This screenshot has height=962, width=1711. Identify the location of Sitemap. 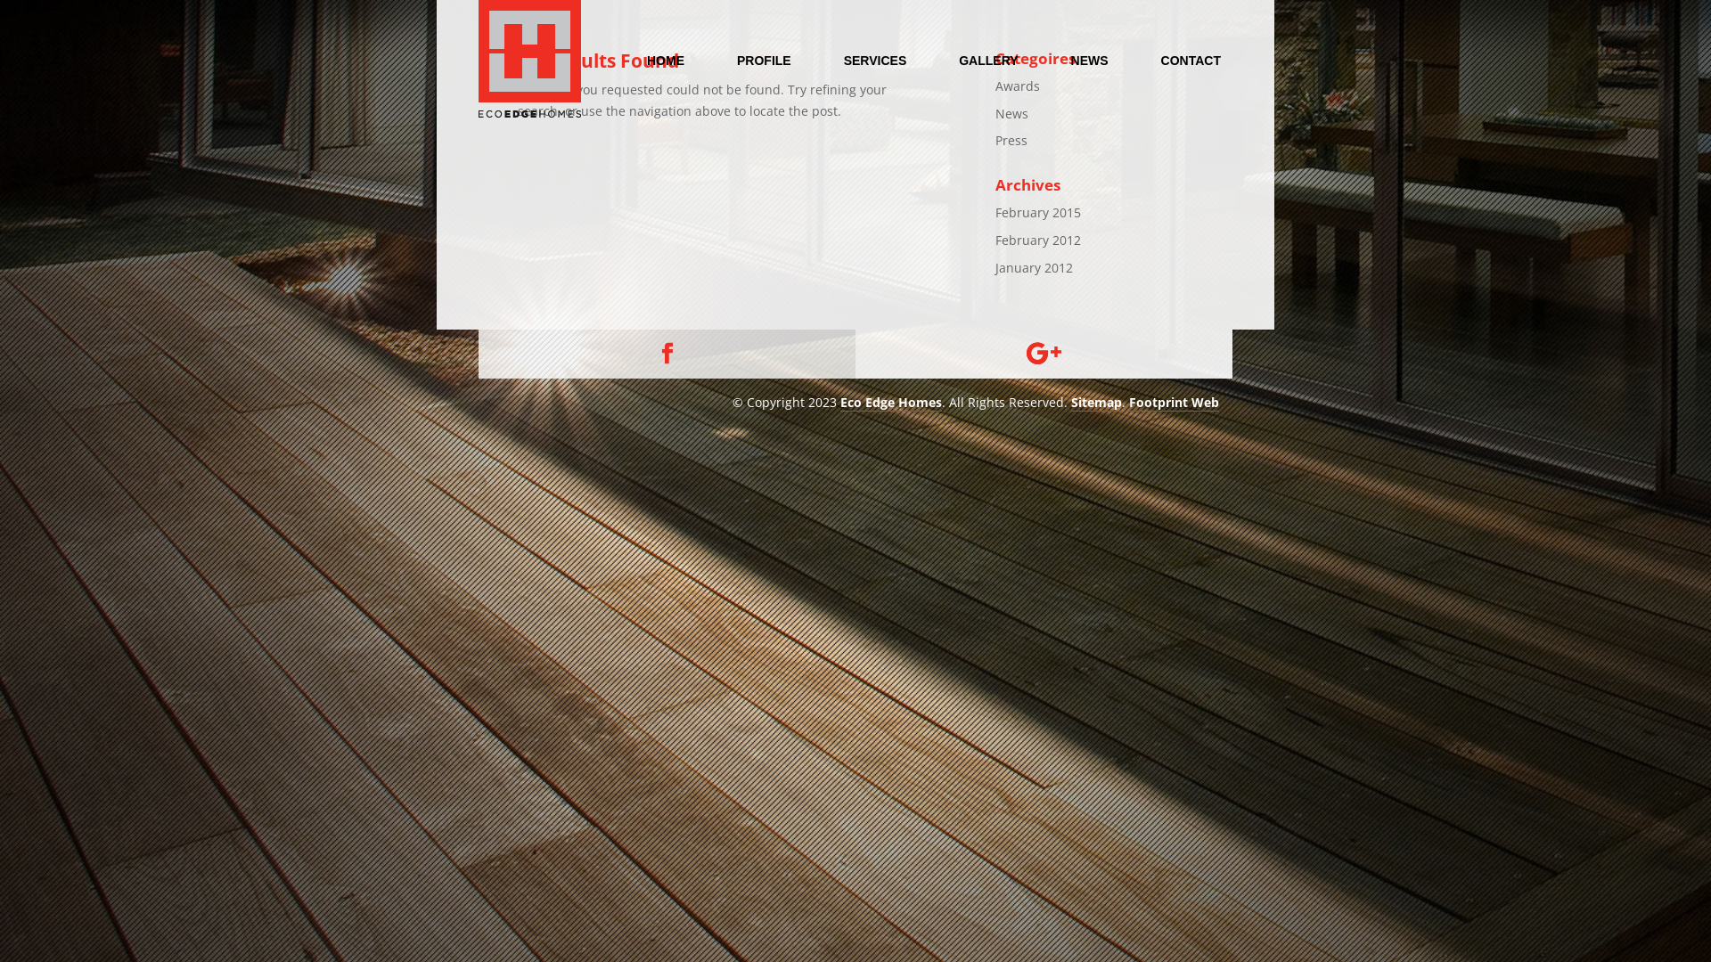
(1096, 403).